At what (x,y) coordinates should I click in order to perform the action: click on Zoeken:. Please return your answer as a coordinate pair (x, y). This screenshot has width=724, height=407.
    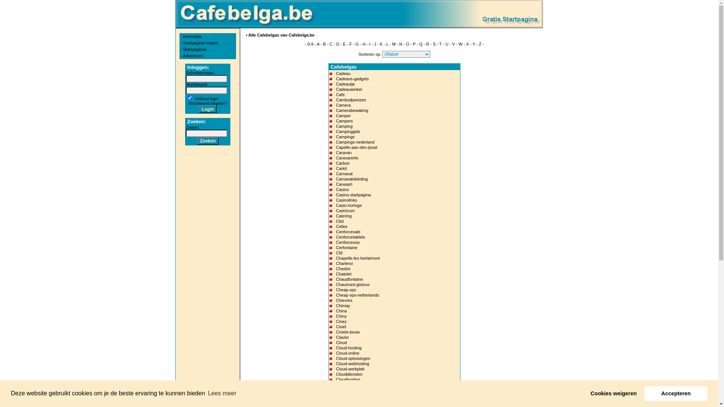
    Looking at the image, I should click on (193, 127).